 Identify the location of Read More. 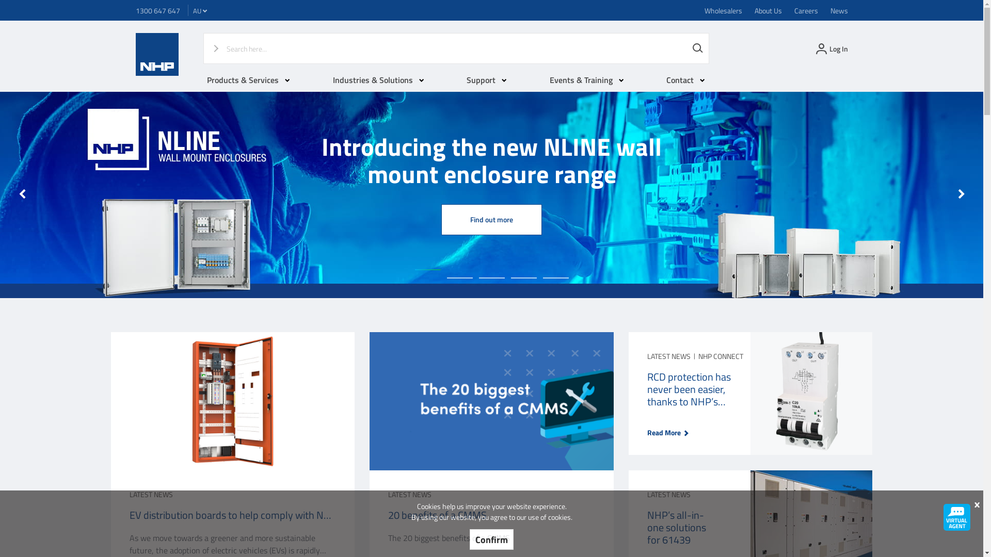
(664, 432).